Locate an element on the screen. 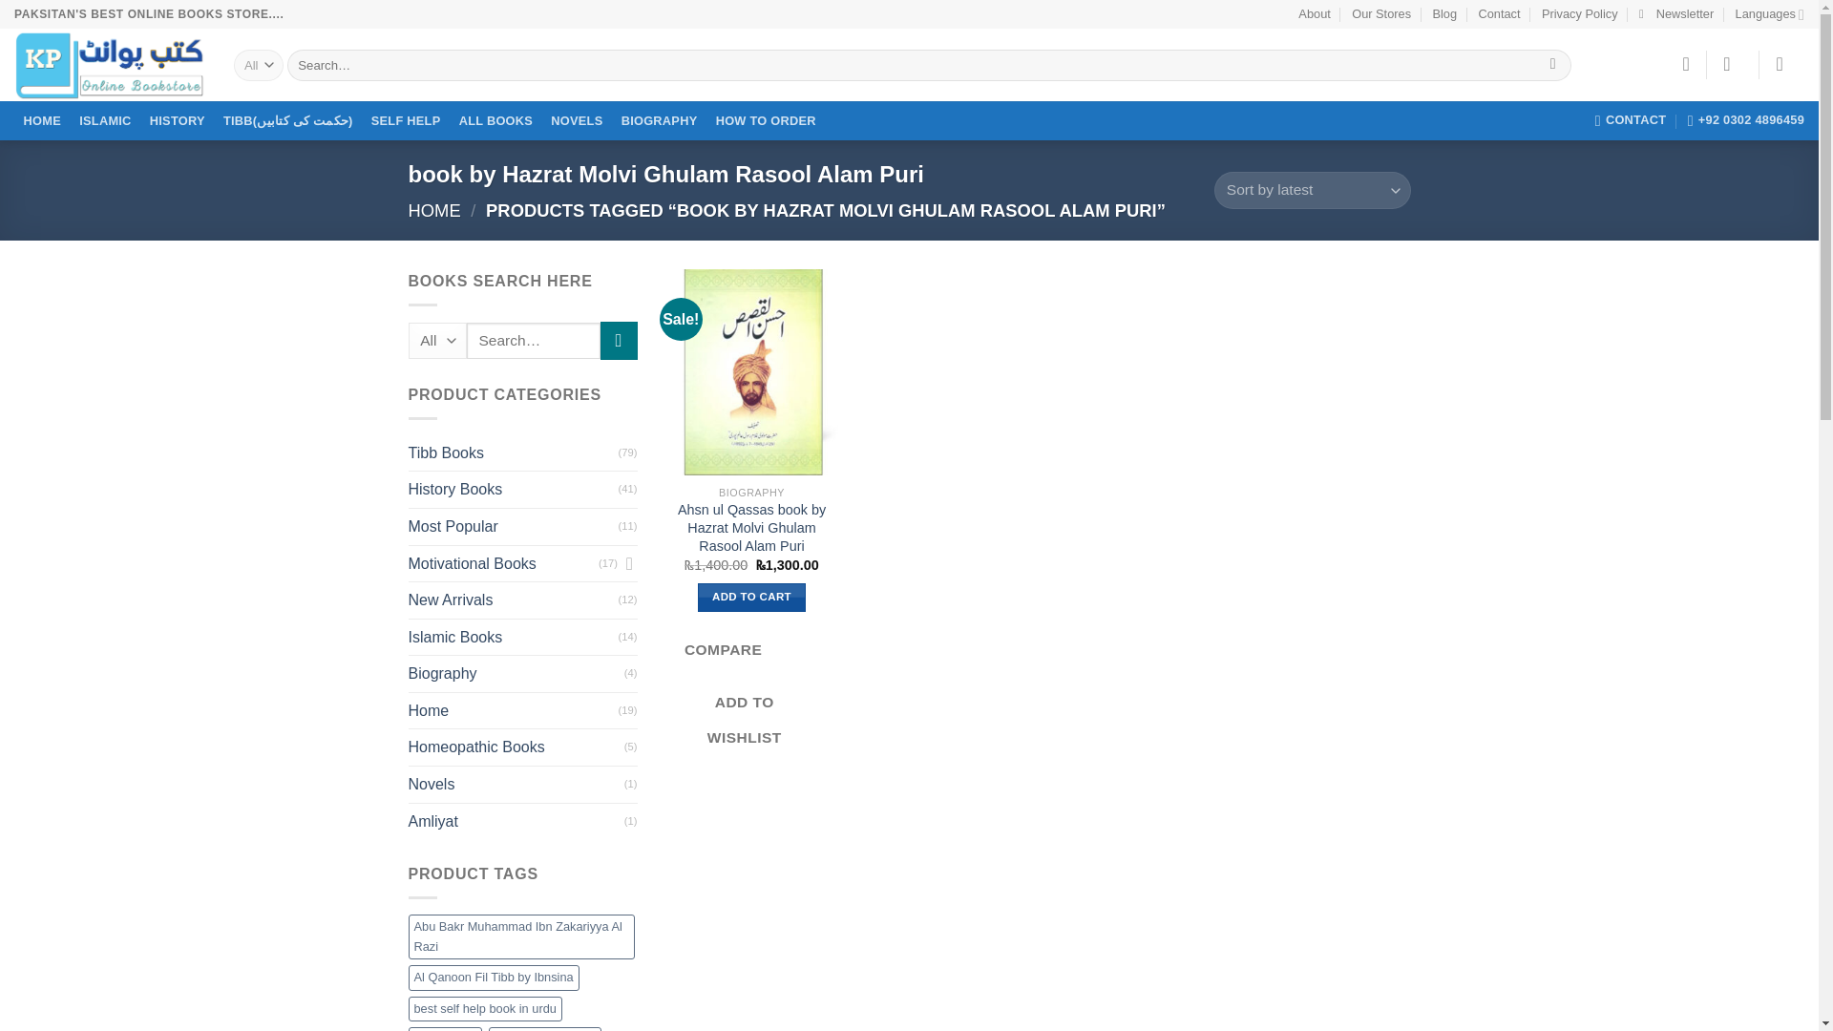 This screenshot has height=1031, width=1833. Languages is located at coordinates (1770, 14).